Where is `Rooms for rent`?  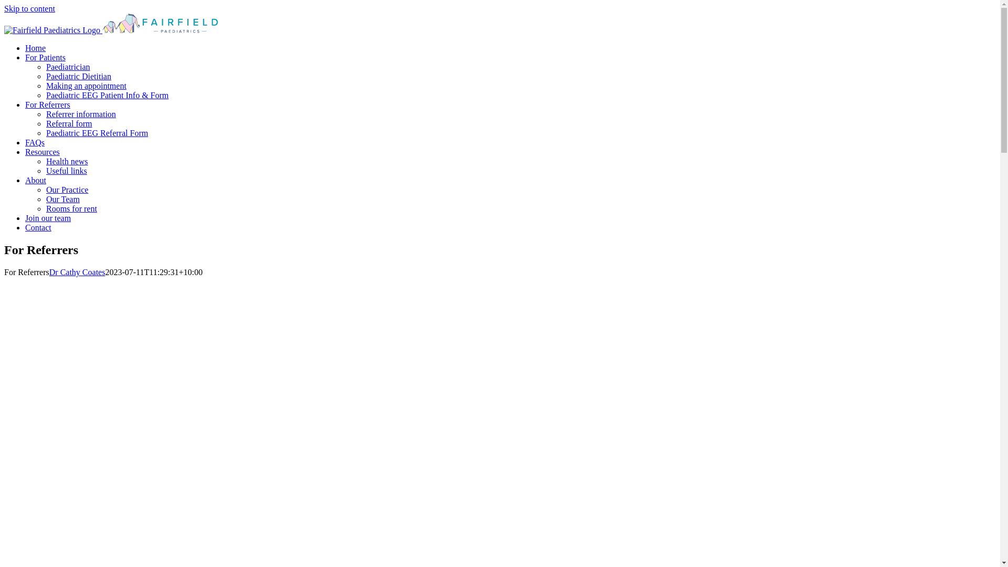
Rooms for rent is located at coordinates (71, 209).